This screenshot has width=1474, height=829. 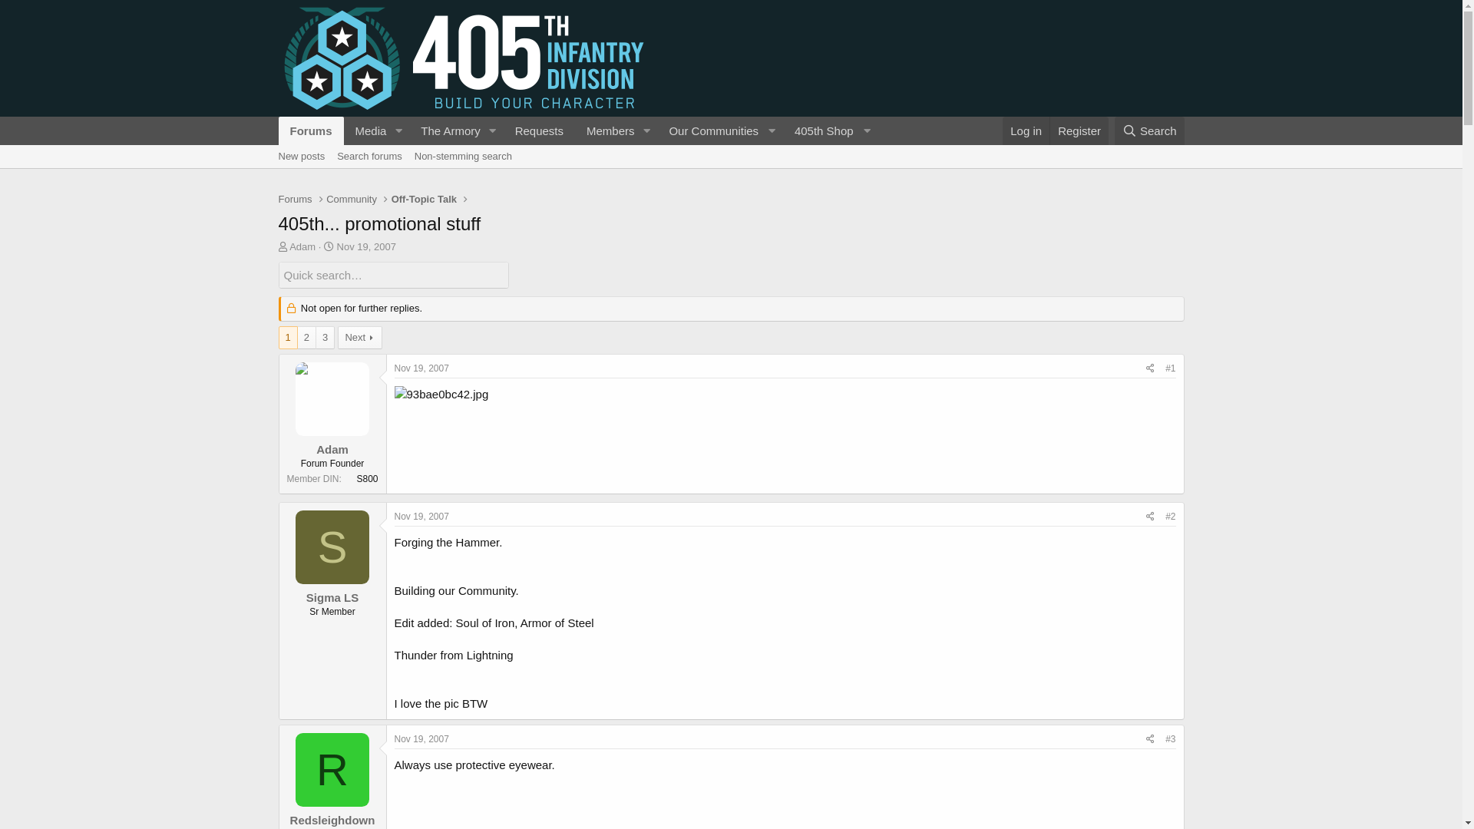 I want to click on Search, so click(x=1150, y=130).